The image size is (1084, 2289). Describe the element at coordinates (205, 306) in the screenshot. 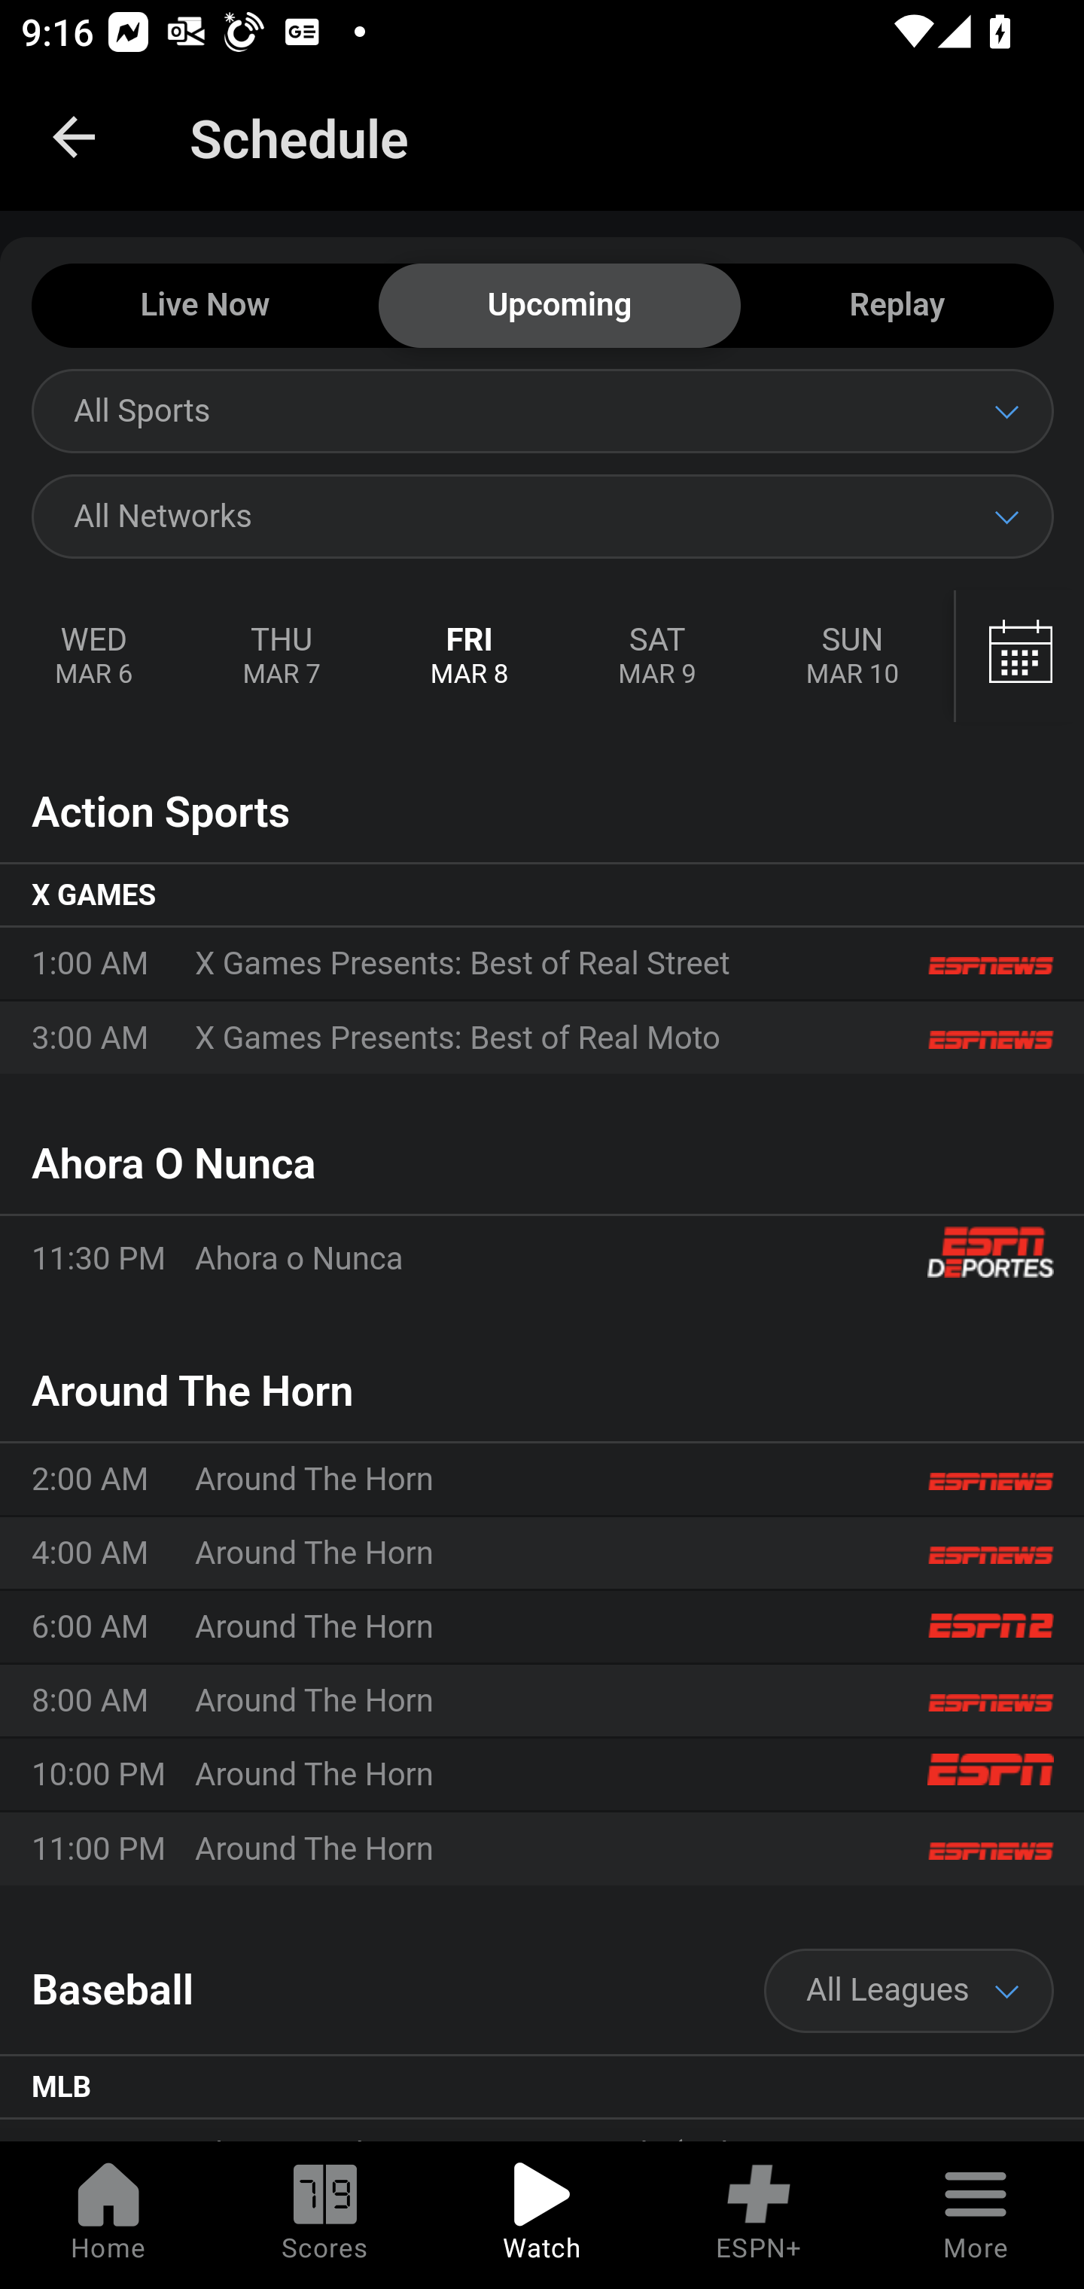

I see `Live Now` at that location.